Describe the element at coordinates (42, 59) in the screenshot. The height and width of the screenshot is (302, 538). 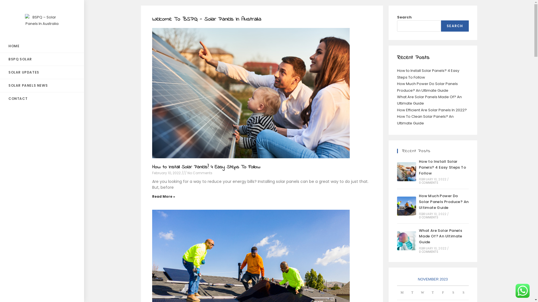
I see `BSPQ SOLAR` at that location.